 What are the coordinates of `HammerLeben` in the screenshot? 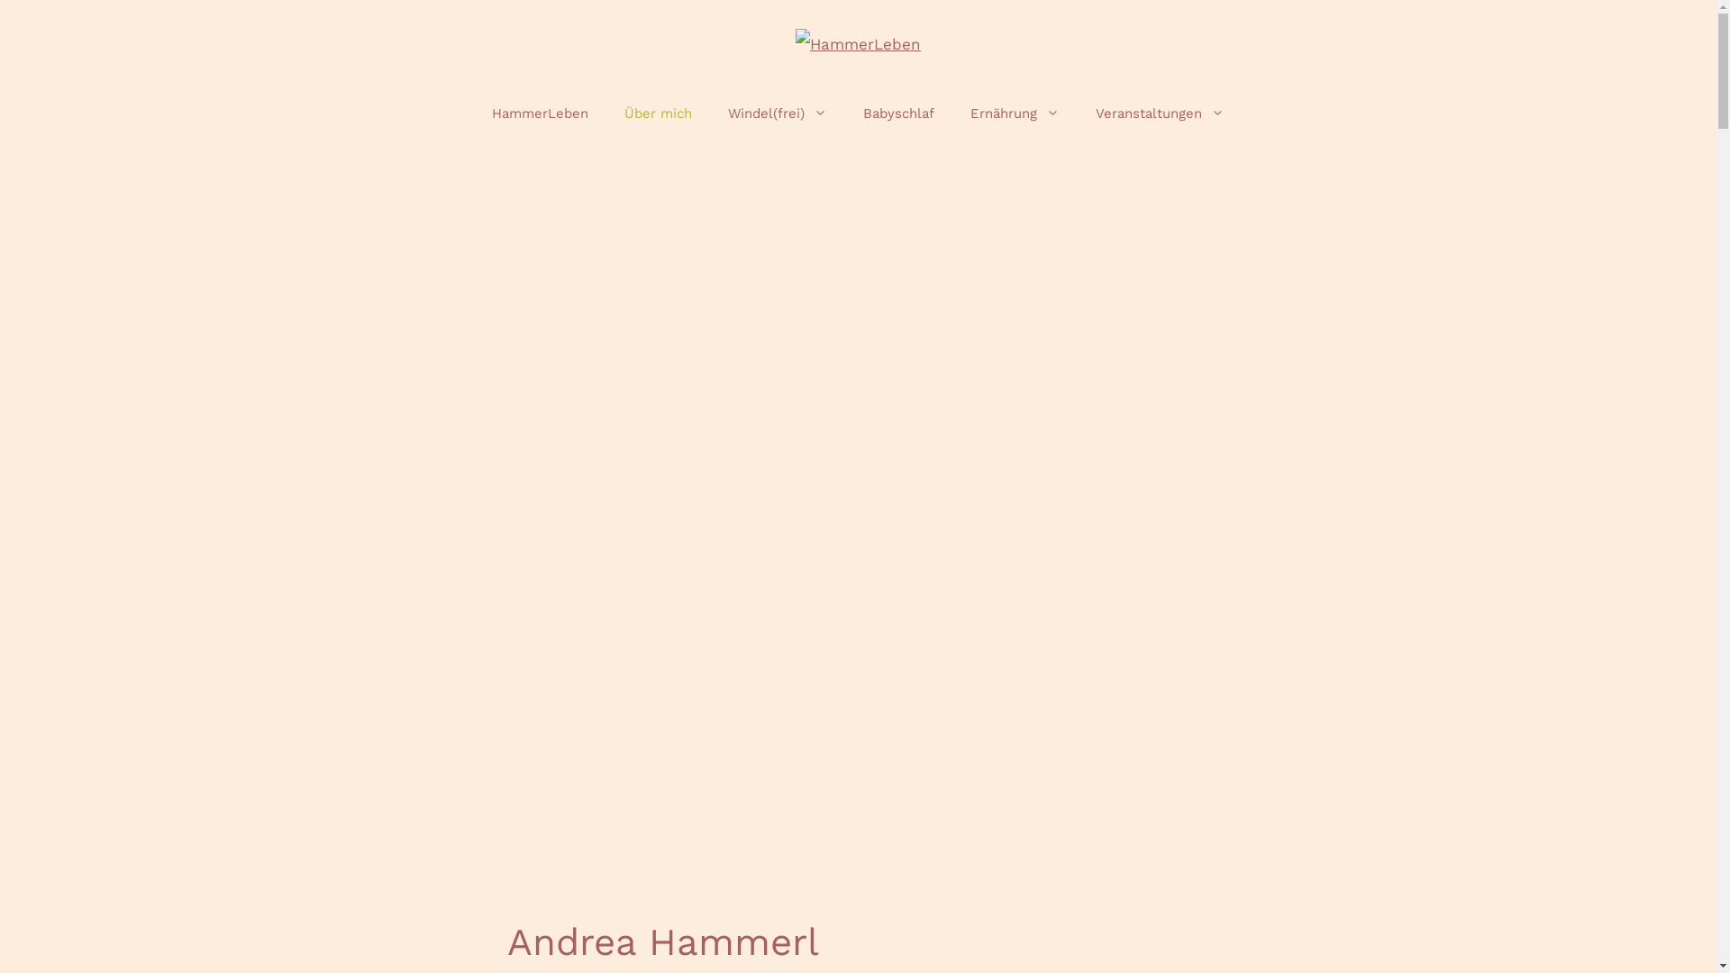 It's located at (858, 42).